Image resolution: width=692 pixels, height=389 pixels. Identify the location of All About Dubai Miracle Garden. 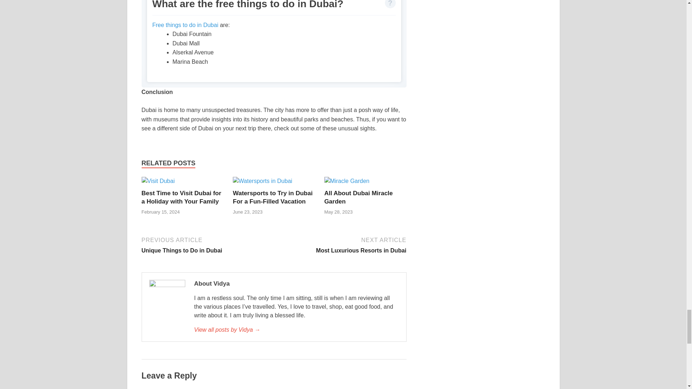
(359, 197).